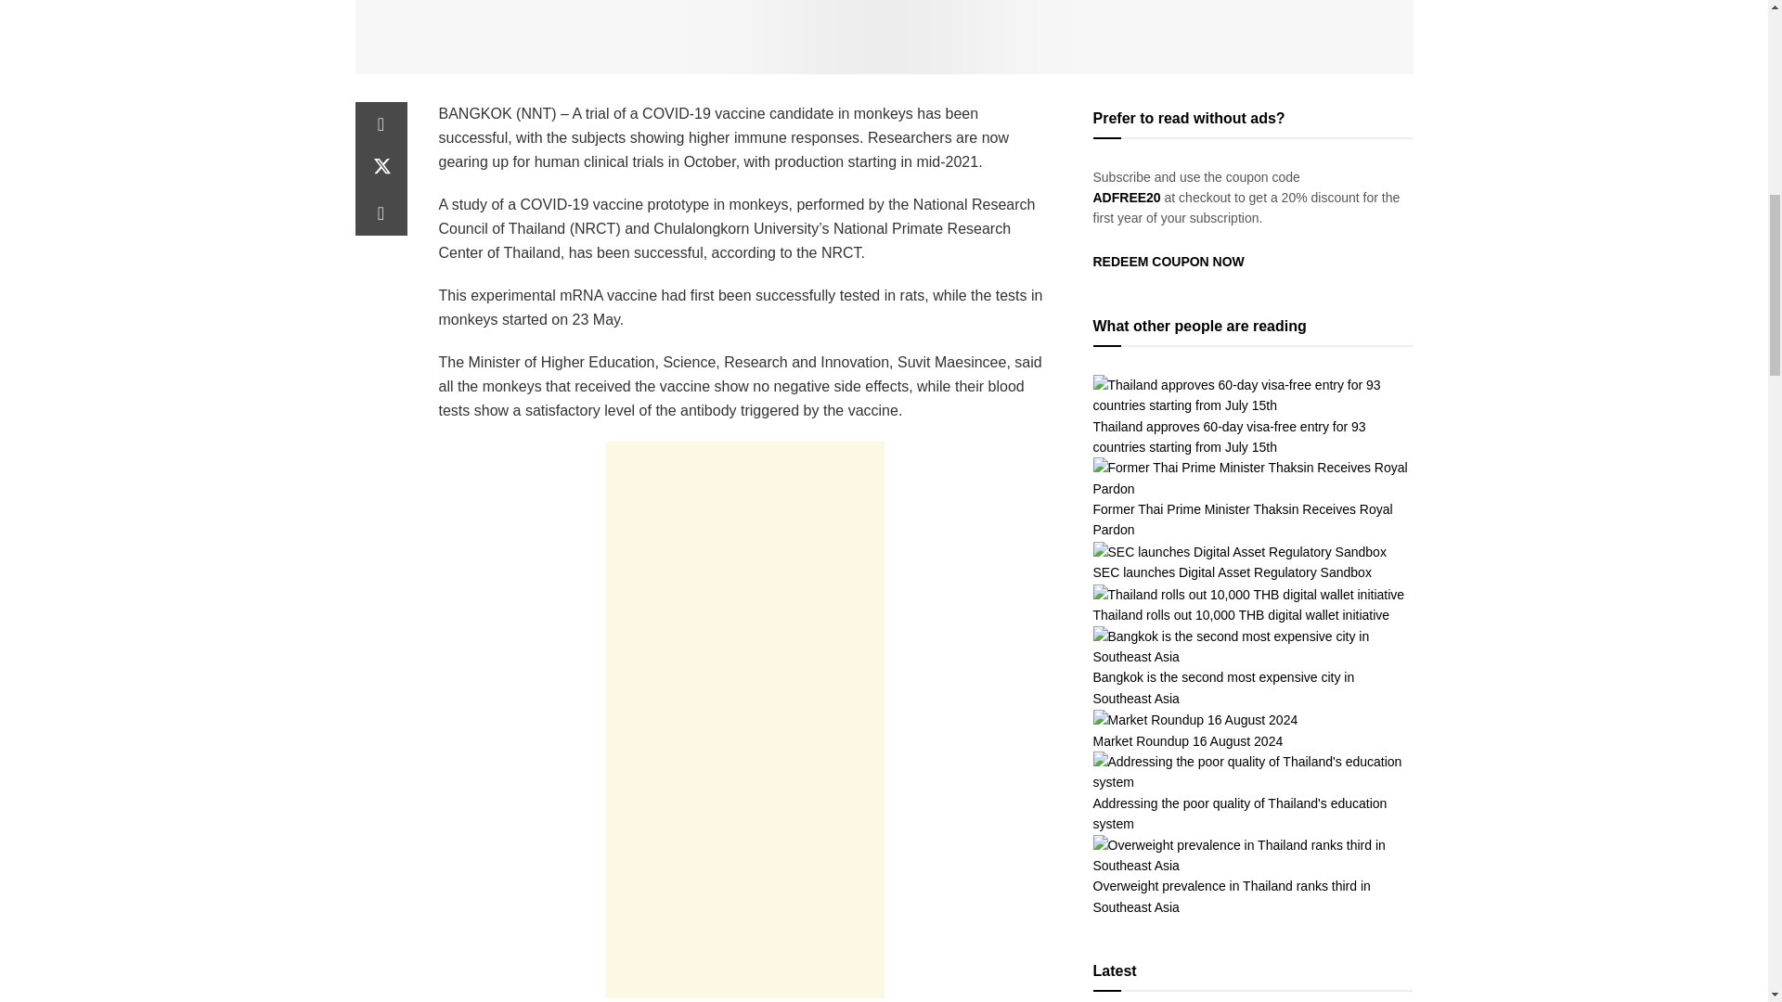 The width and height of the screenshot is (1782, 1002). Describe the element at coordinates (1233, 572) in the screenshot. I see `SEC launches Digital Asset Regulatory Sandbox` at that location.